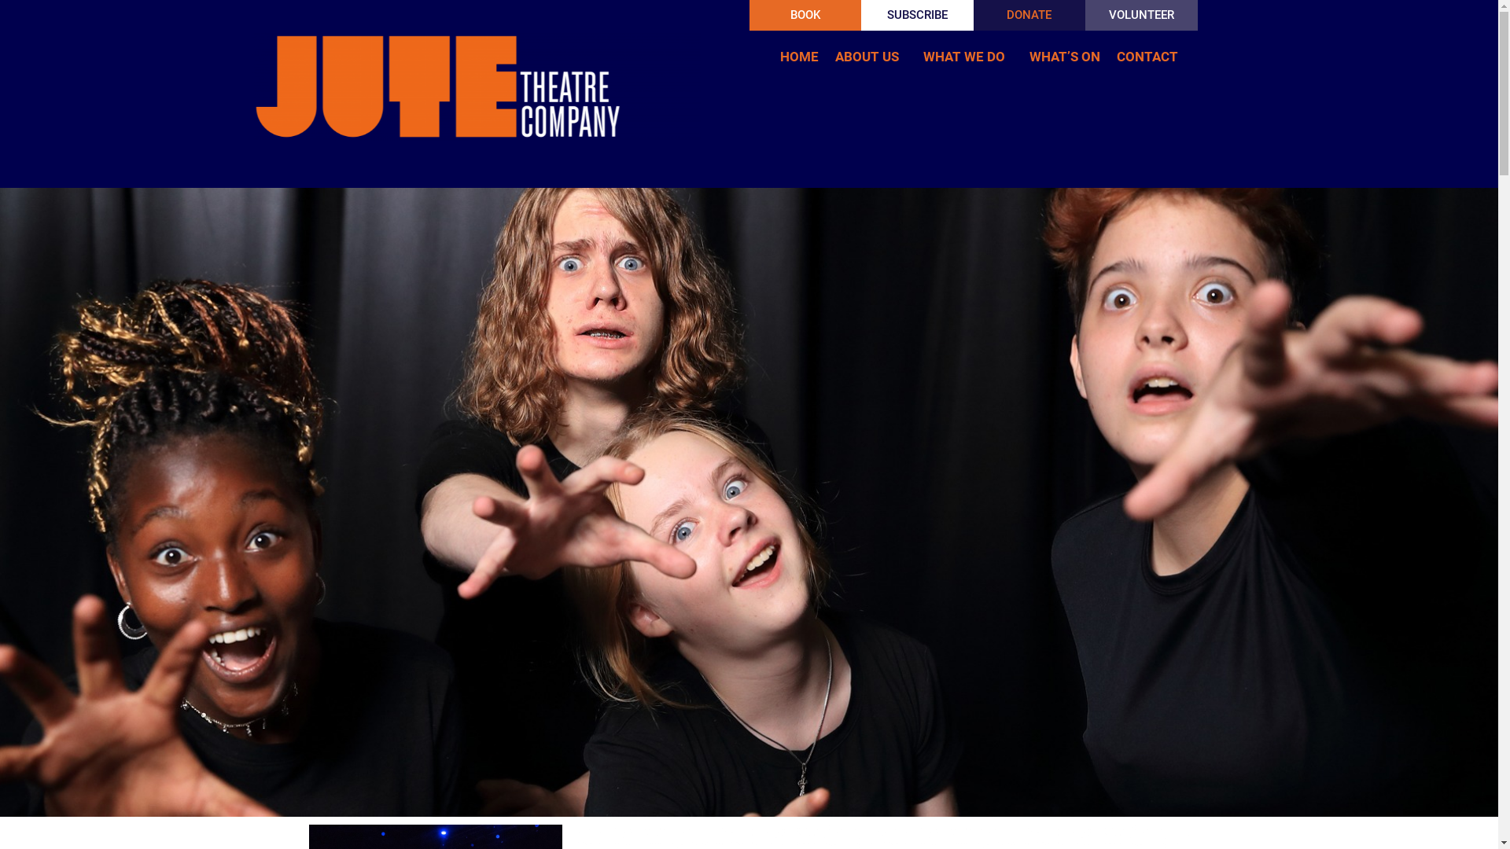  Describe the element at coordinates (1030, 15) in the screenshot. I see `DONATE` at that location.